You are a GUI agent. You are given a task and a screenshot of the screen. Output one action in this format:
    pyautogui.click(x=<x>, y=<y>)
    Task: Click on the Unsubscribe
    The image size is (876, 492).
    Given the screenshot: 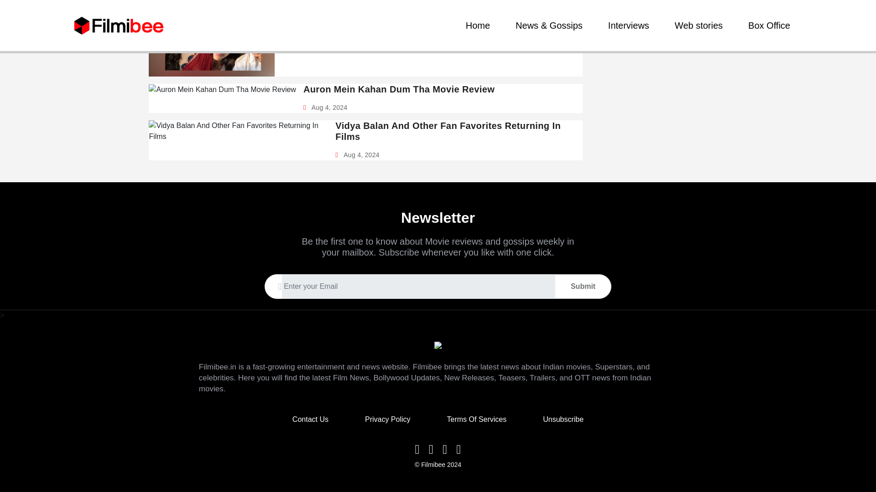 What is the action you would take?
    pyautogui.click(x=563, y=420)
    